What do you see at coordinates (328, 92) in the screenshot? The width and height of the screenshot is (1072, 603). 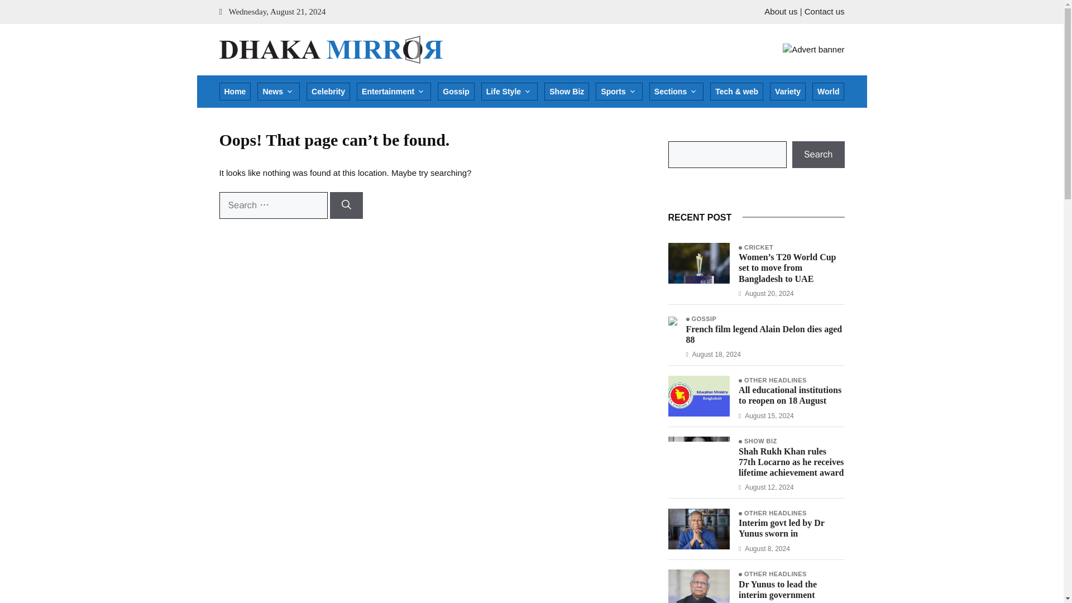 I see `Celebrity` at bounding box center [328, 92].